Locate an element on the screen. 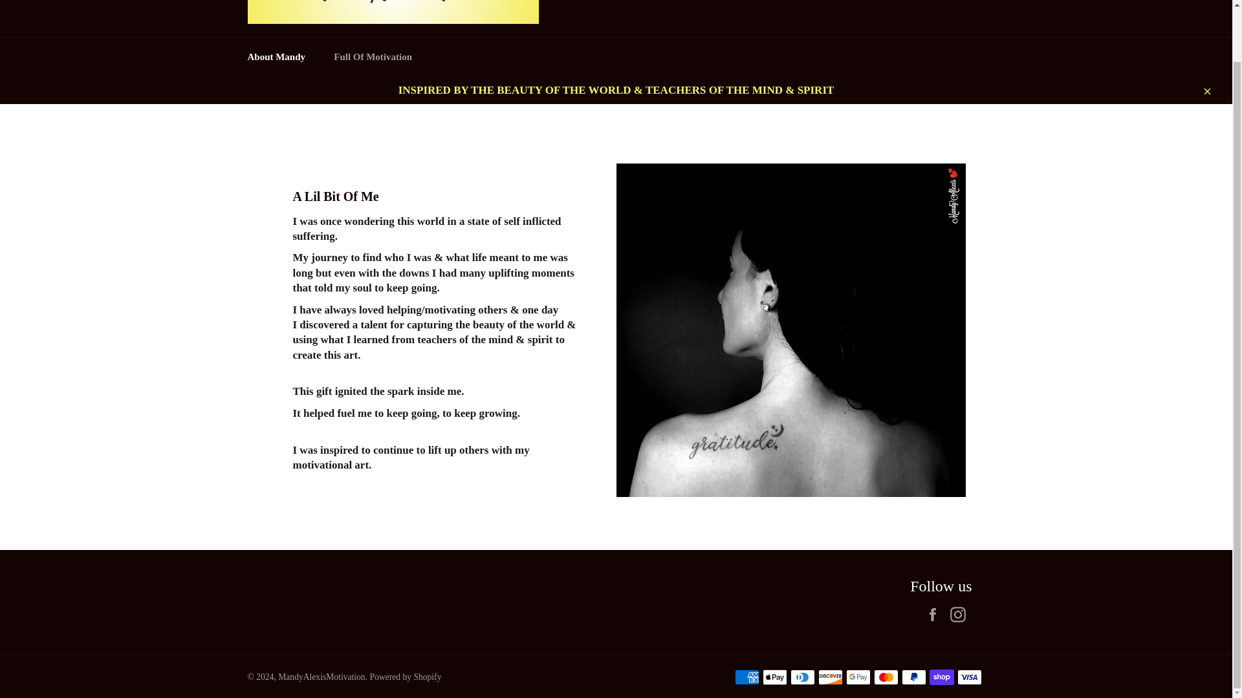 The width and height of the screenshot is (1242, 698). MandyAlexisMotivation is located at coordinates (321, 677).